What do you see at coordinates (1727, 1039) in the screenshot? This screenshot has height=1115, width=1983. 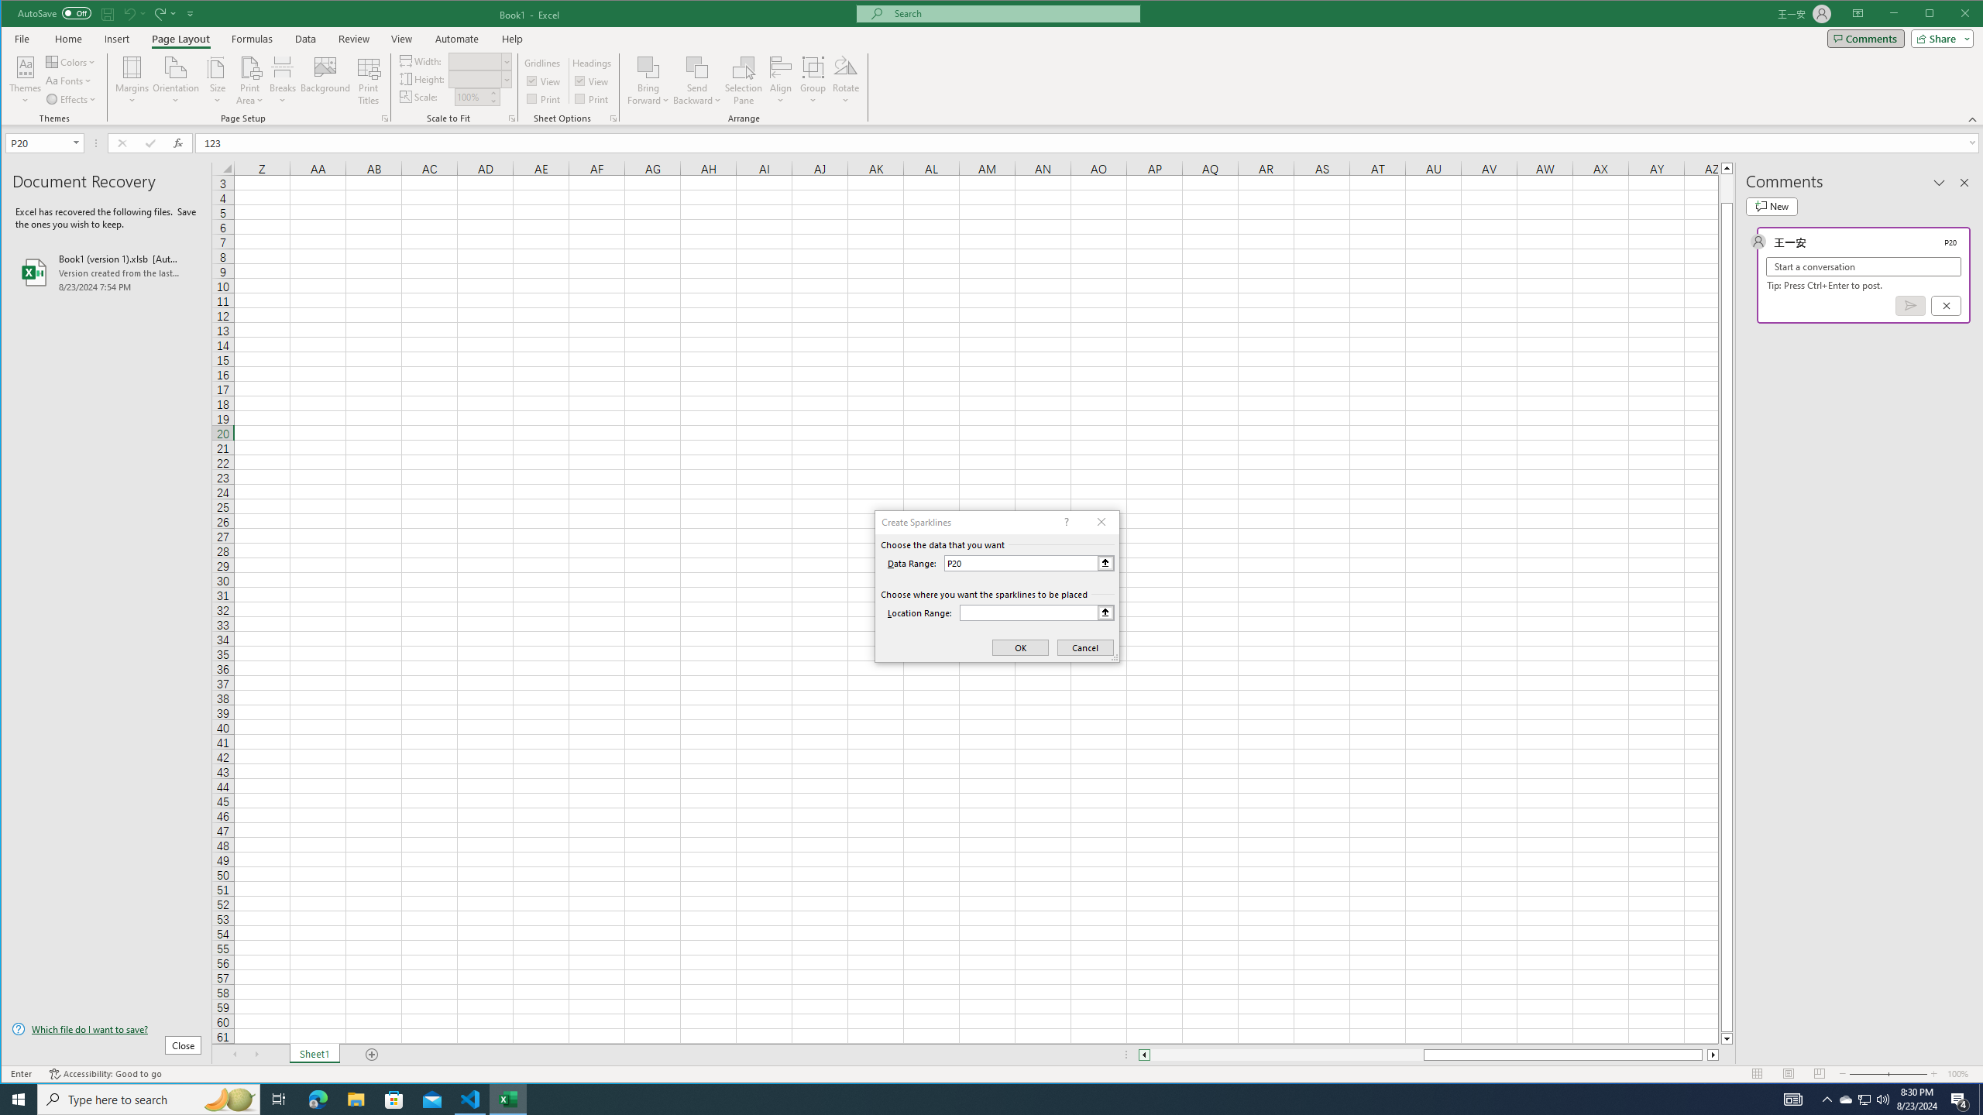 I see `Line down` at bounding box center [1727, 1039].